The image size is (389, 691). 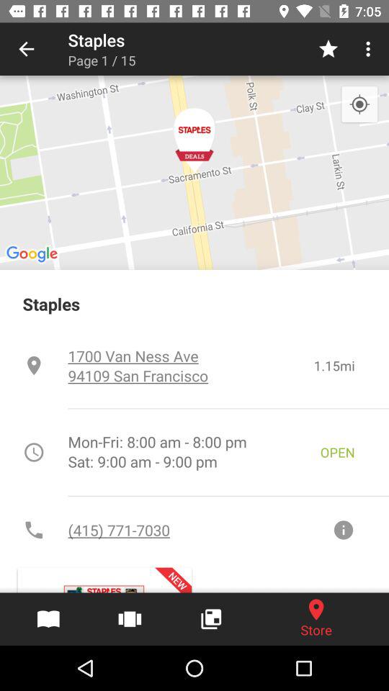 I want to click on launch the app to the right of the page 1 / 15, so click(x=328, y=49).